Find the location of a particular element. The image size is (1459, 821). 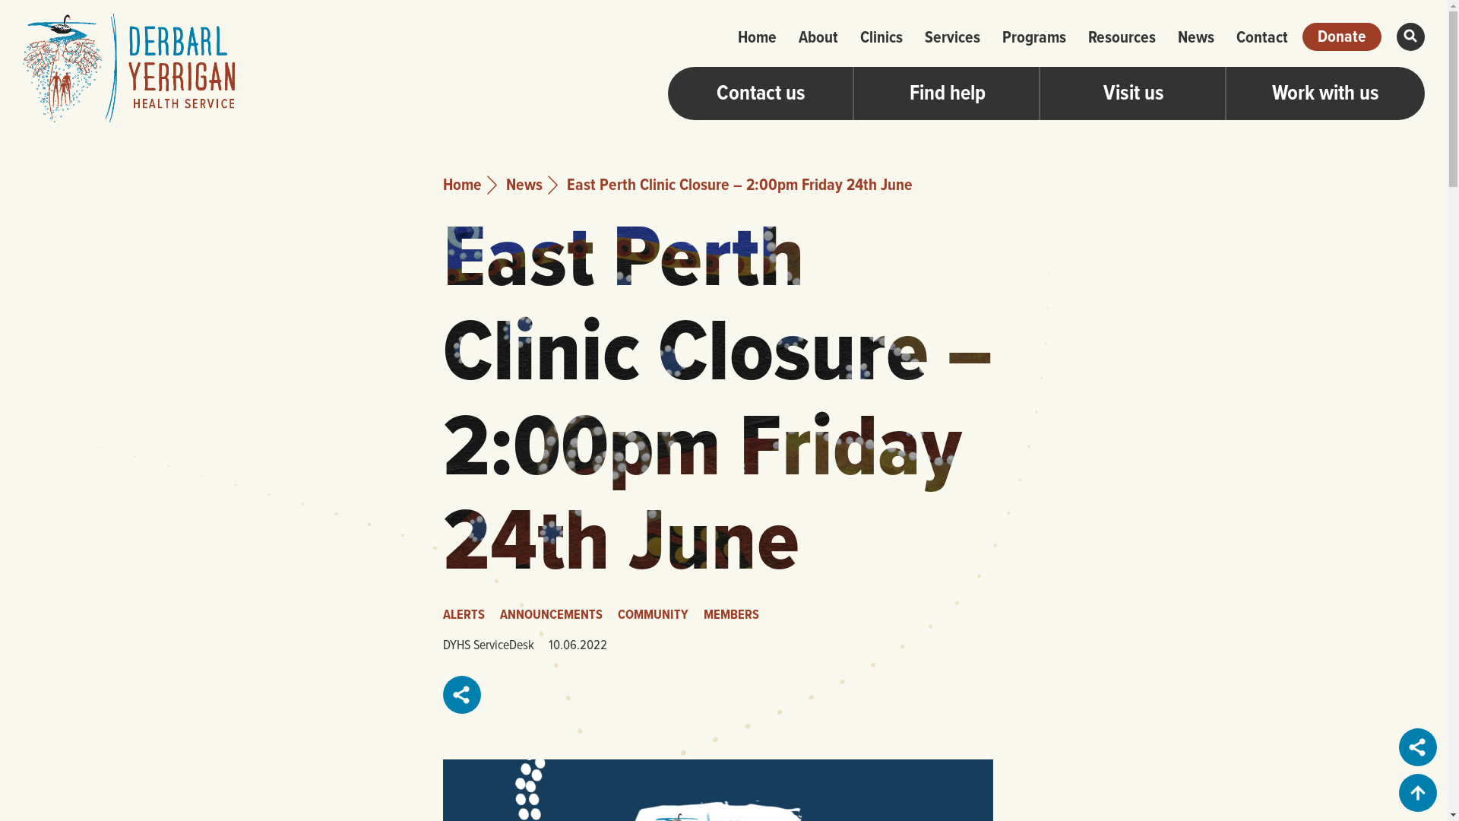

DYHS ServiceDesk is located at coordinates (494, 645).